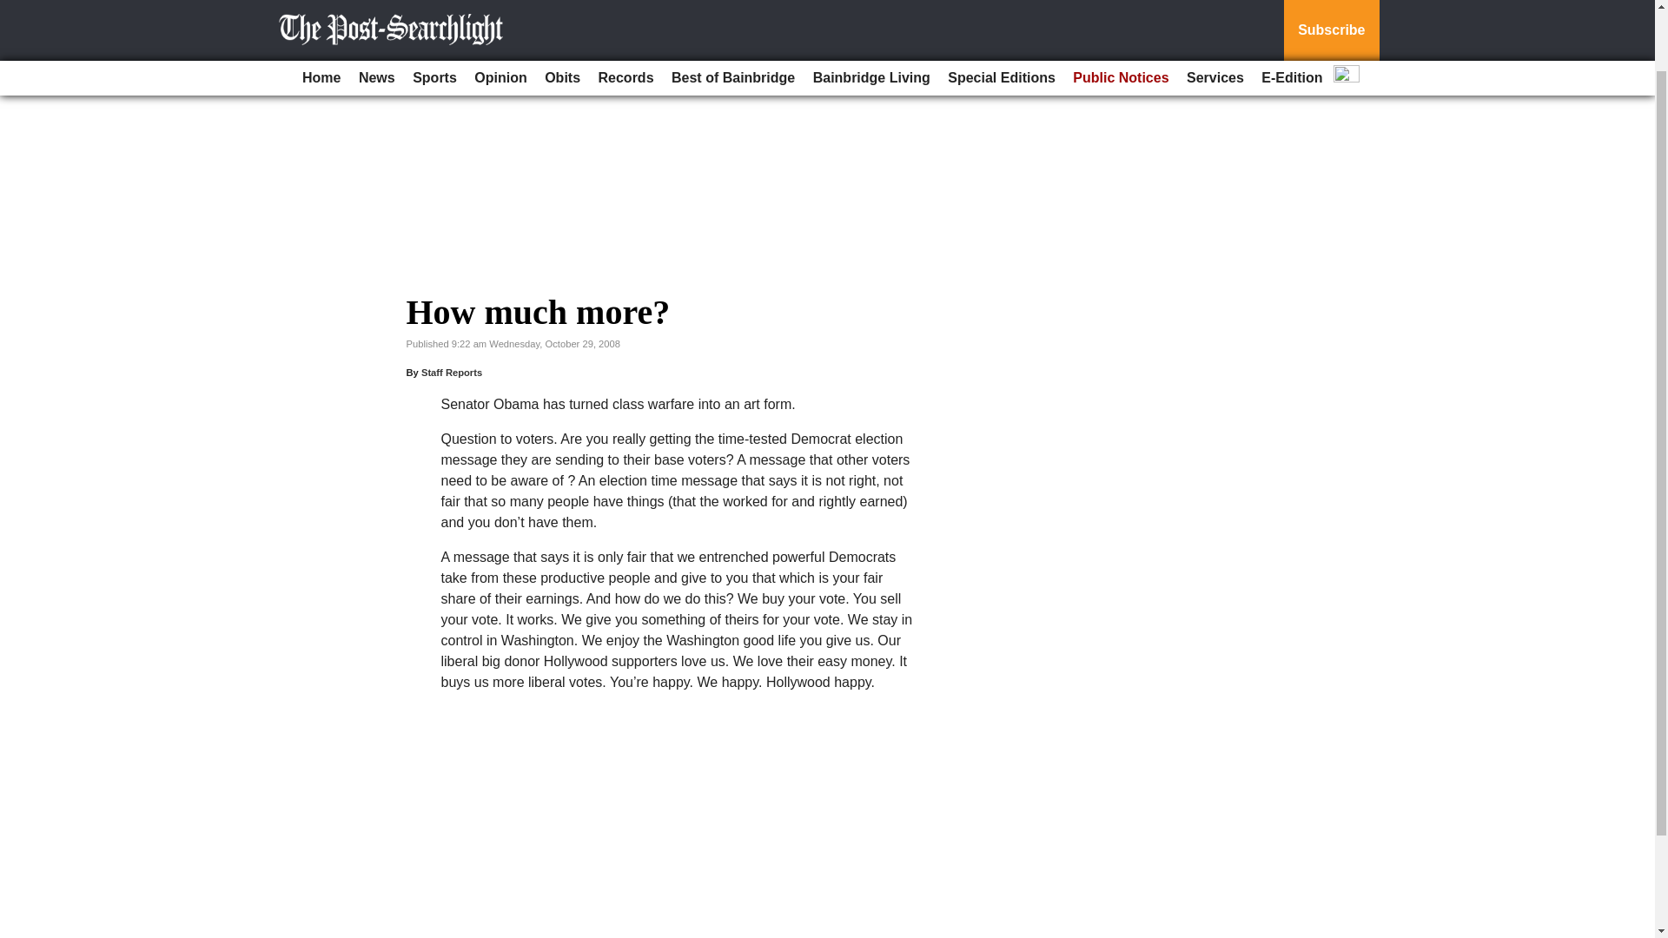 This screenshot has height=938, width=1668. I want to click on Public Notices, so click(1121, 12).